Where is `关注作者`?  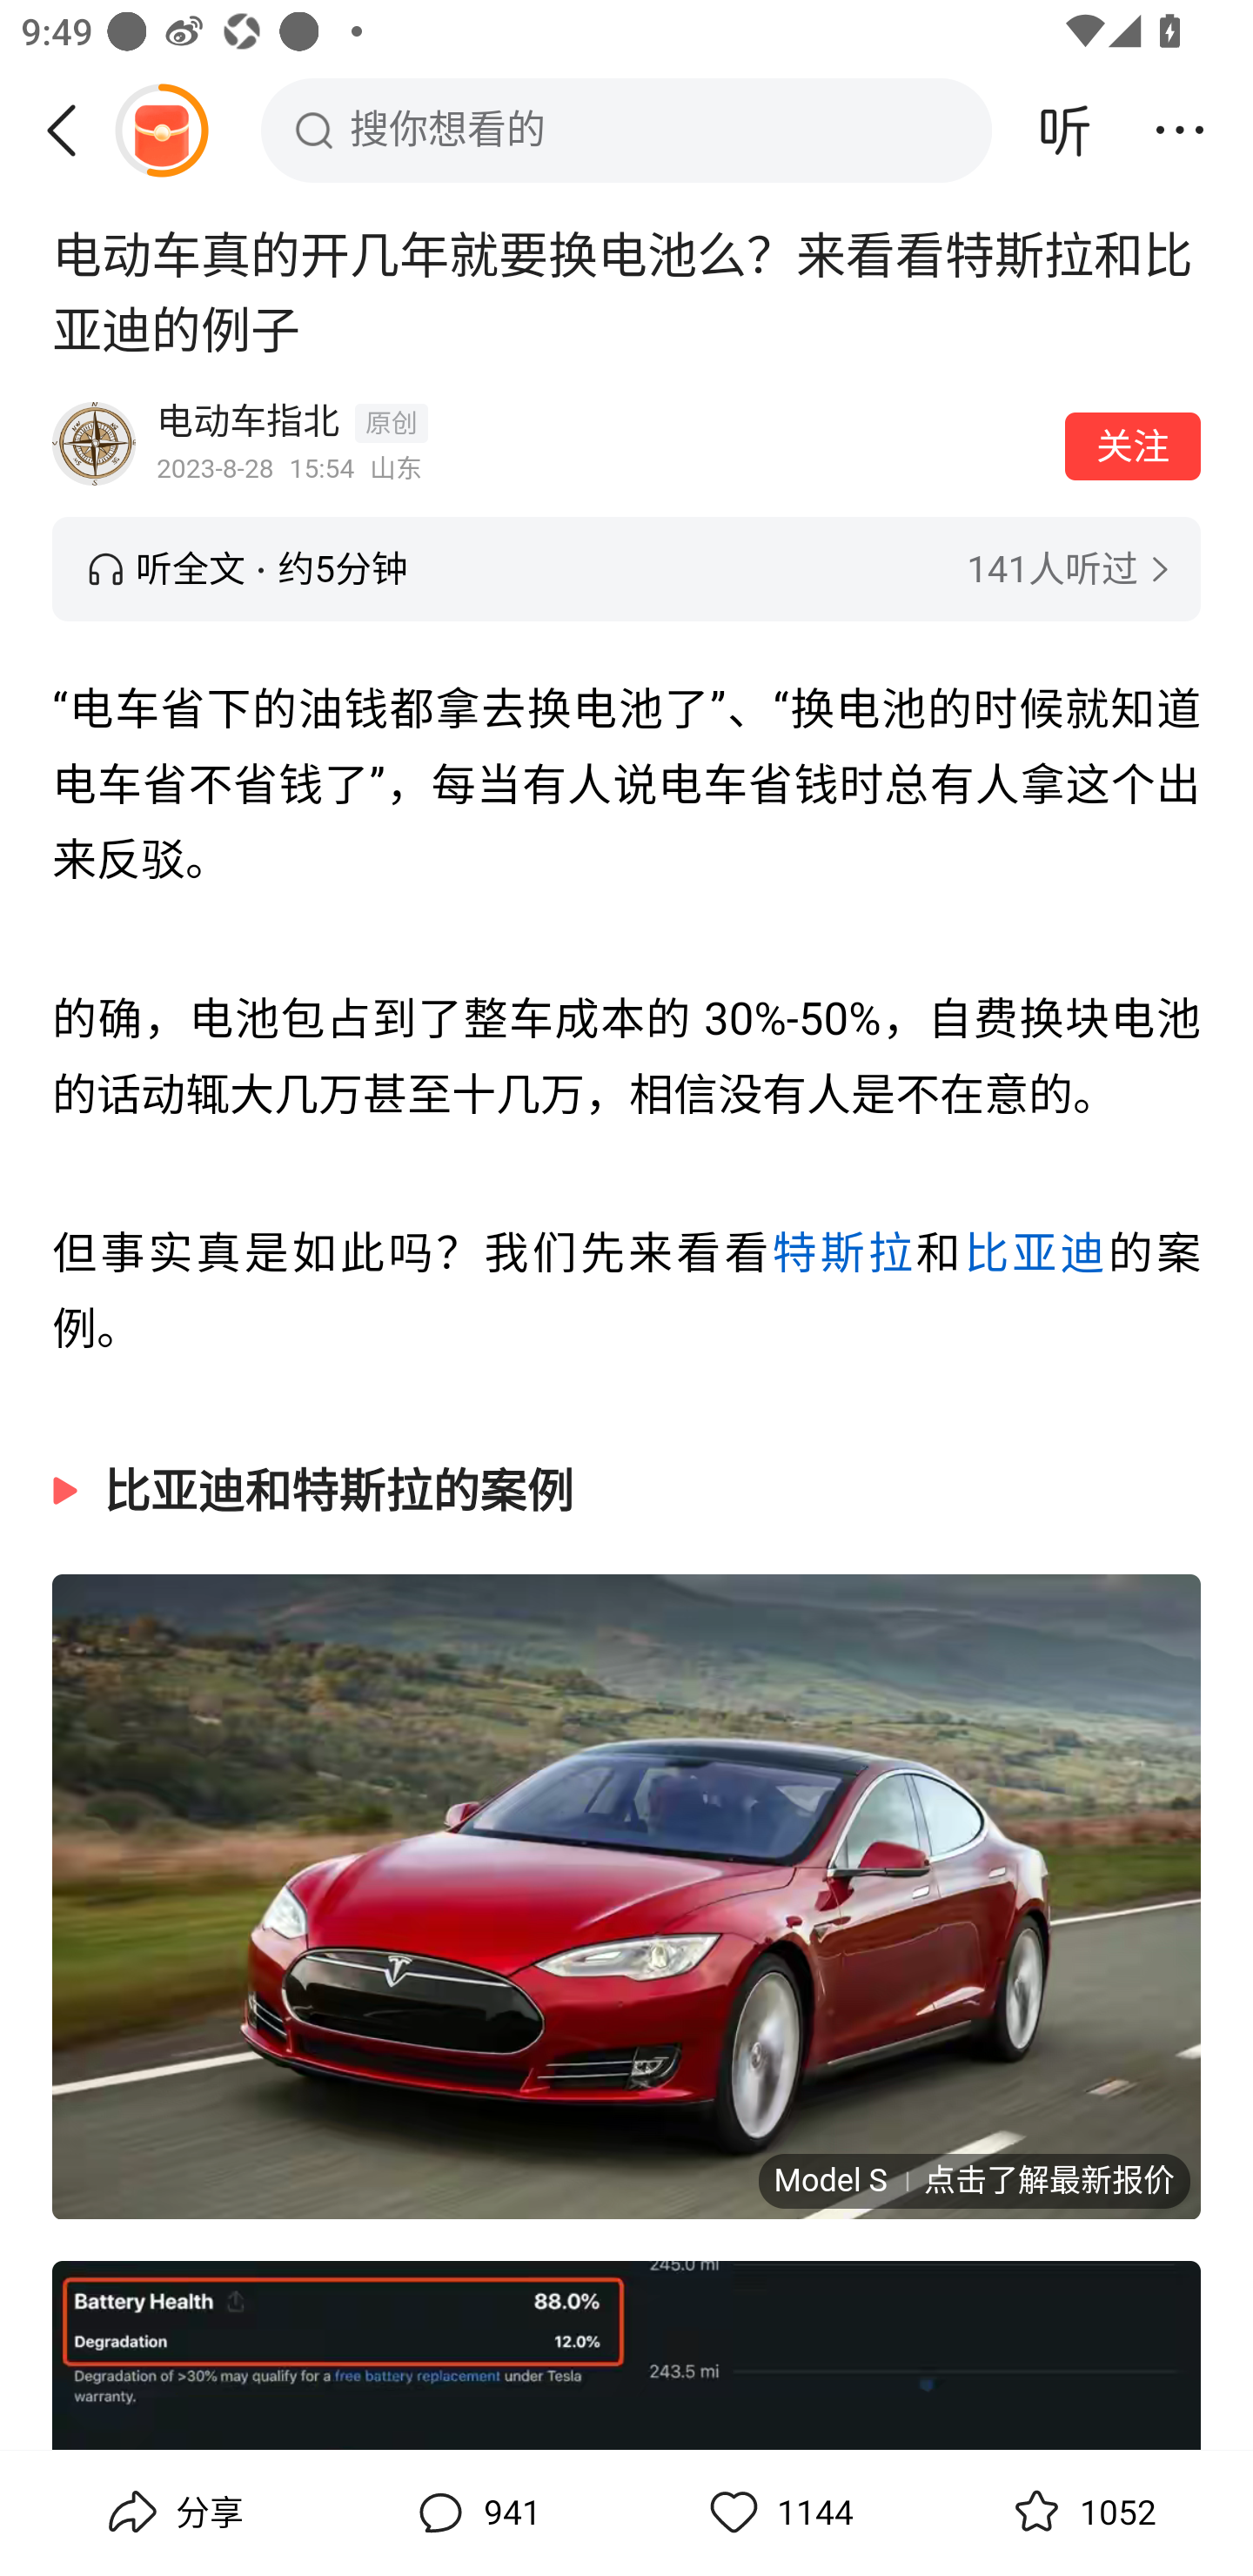
关注作者 is located at coordinates (1133, 446).